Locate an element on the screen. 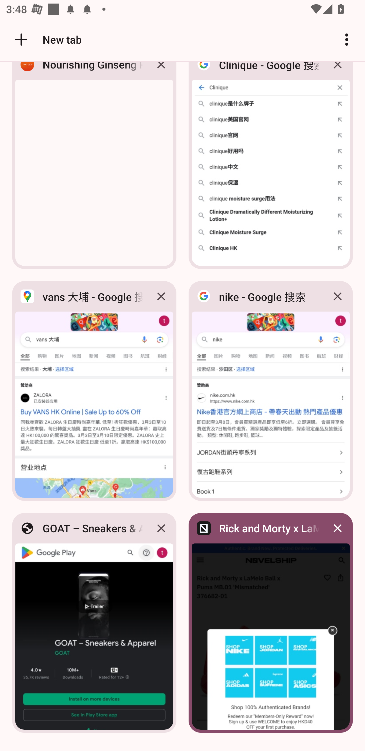 The width and height of the screenshot is (365, 751). Open the home page is located at coordinates (18, 39).